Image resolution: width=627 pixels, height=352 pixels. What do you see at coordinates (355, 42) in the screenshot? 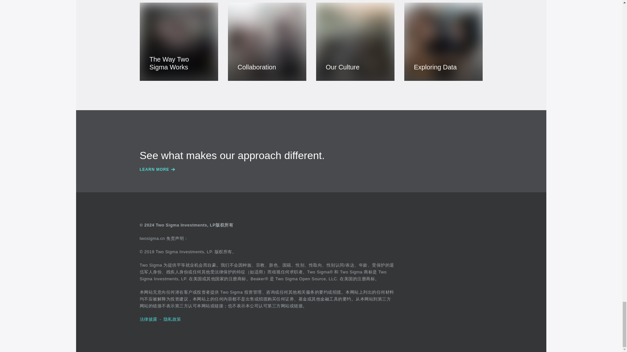
I see `Our Culture` at bounding box center [355, 42].